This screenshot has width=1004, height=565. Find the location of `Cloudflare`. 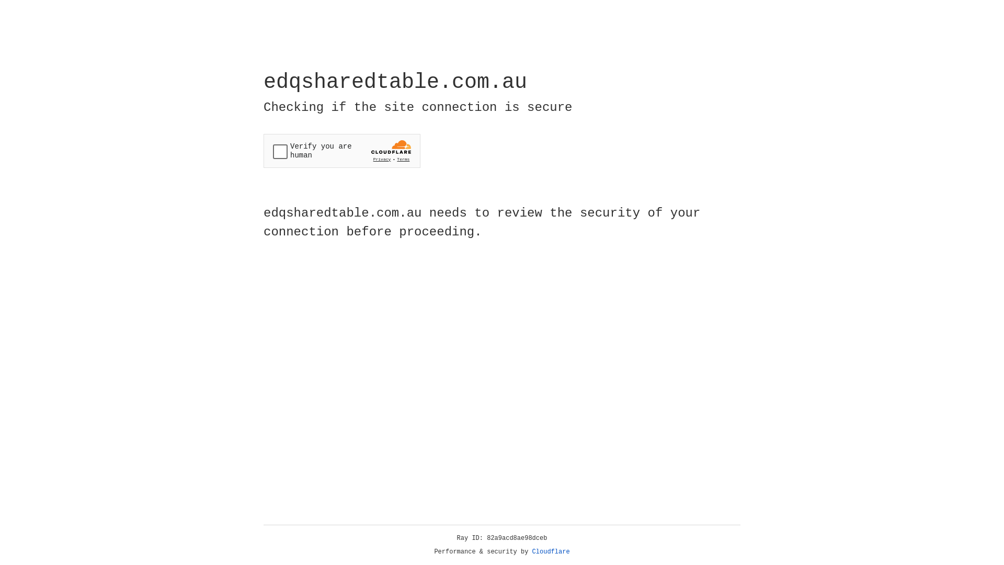

Cloudflare is located at coordinates (551, 552).